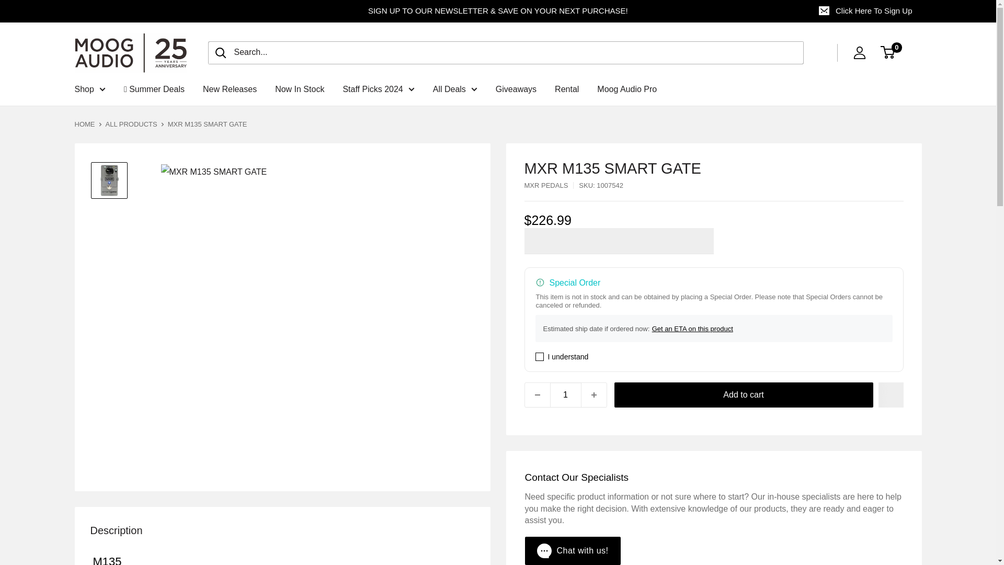  Describe the element at coordinates (866, 11) in the screenshot. I see `Click Here To Sign Up` at that location.